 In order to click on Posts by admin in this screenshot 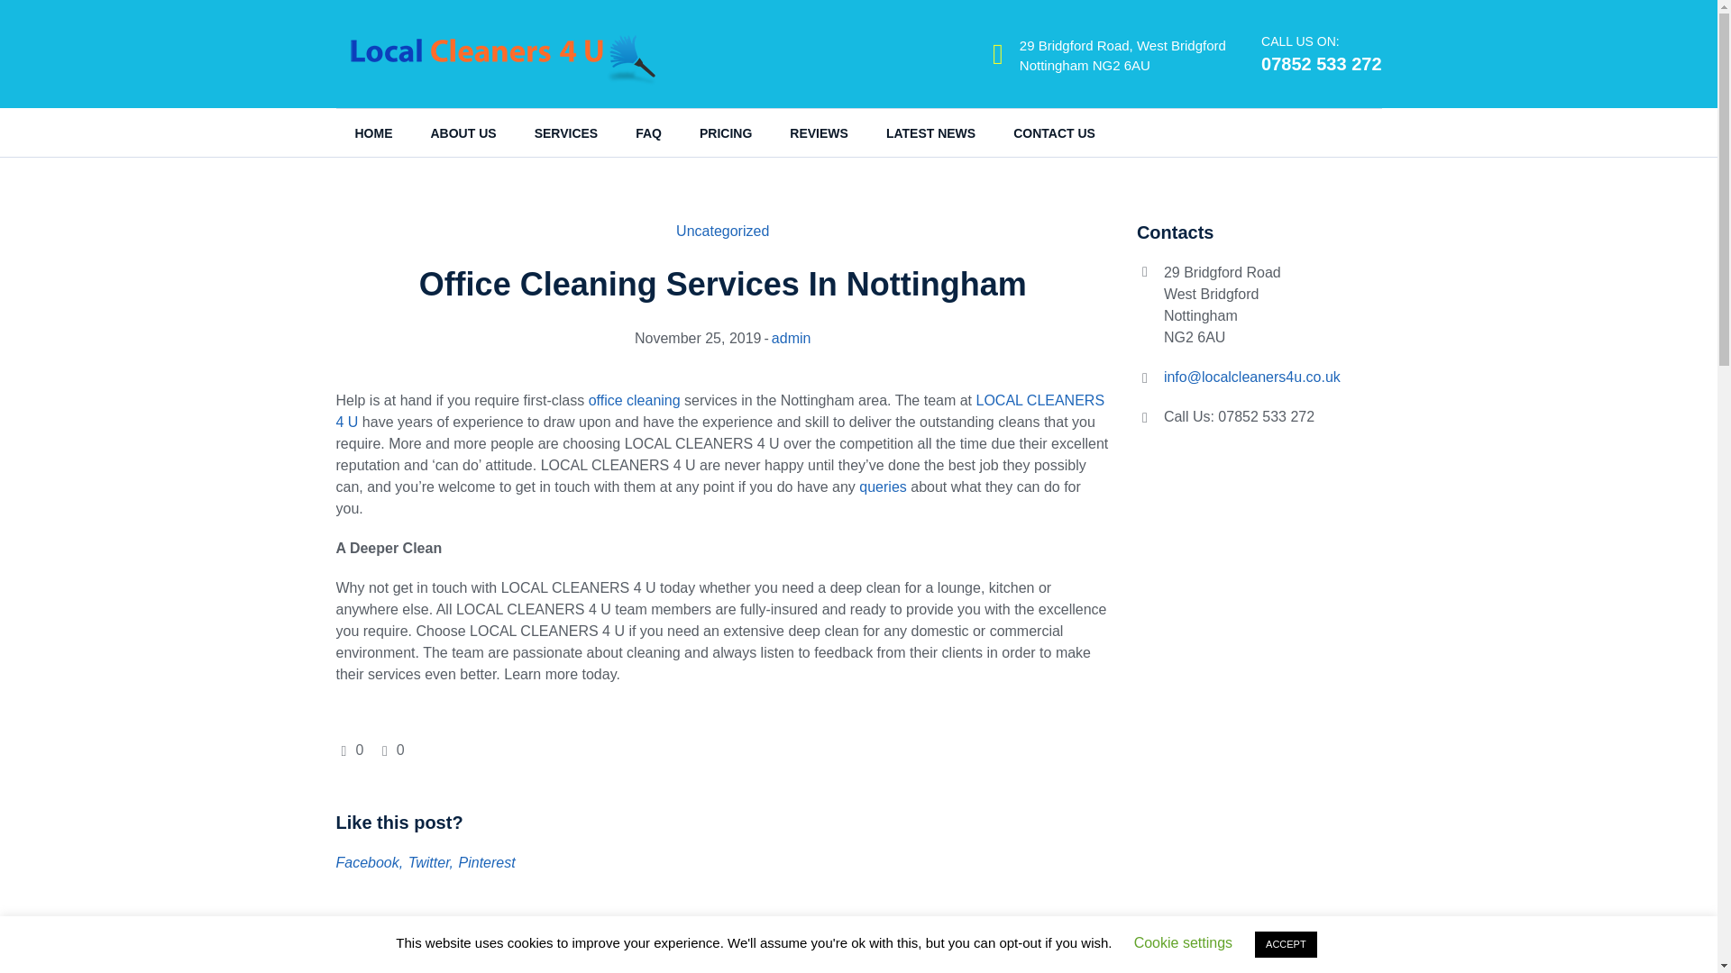, I will do `click(792, 339)`.